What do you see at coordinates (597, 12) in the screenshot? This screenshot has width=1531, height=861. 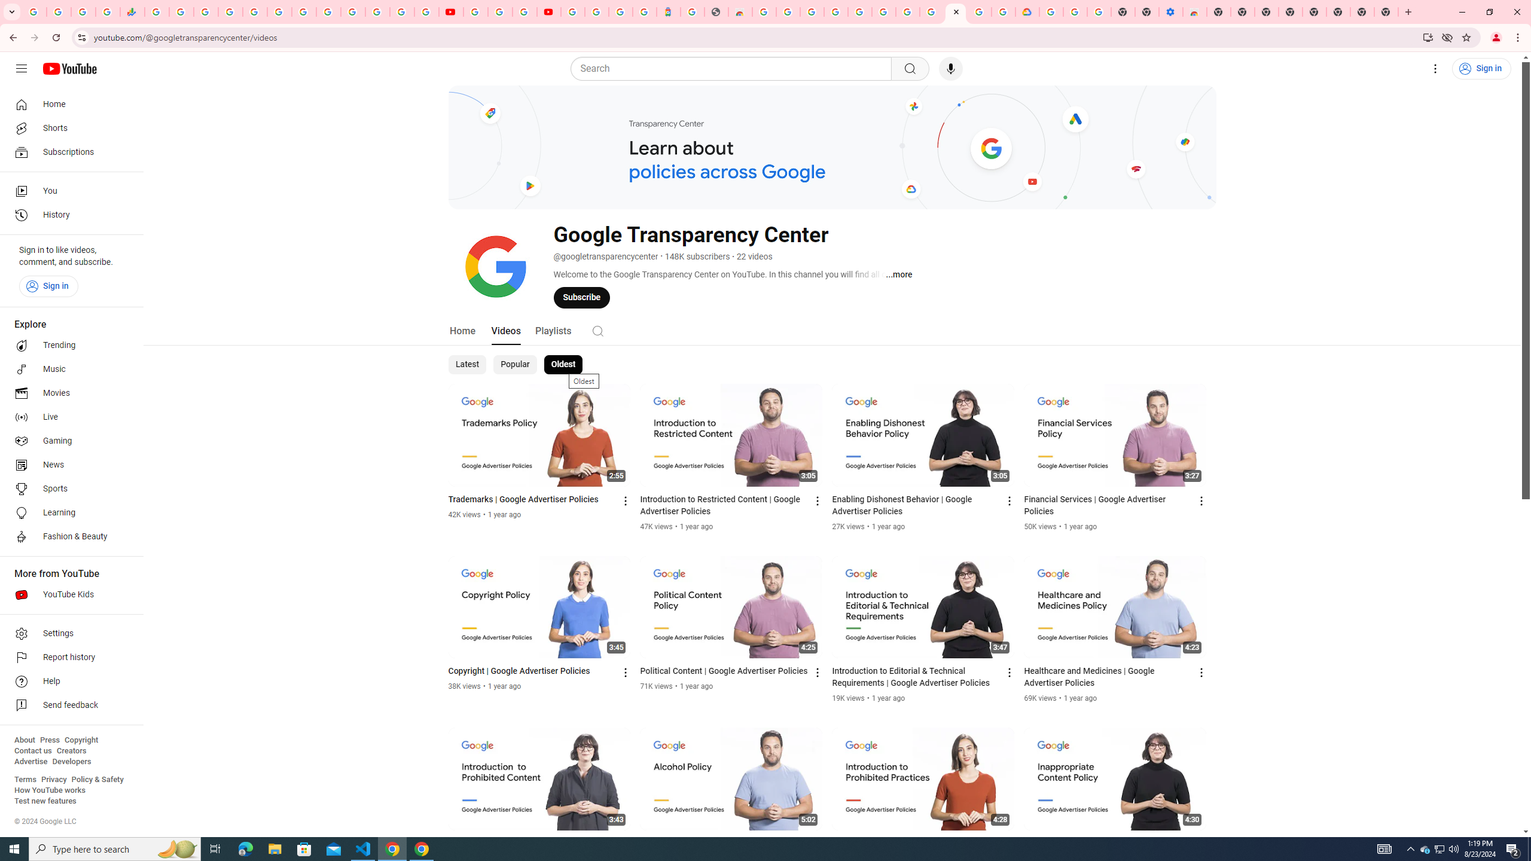 I see `Sign in - Google Accounts` at bounding box center [597, 12].